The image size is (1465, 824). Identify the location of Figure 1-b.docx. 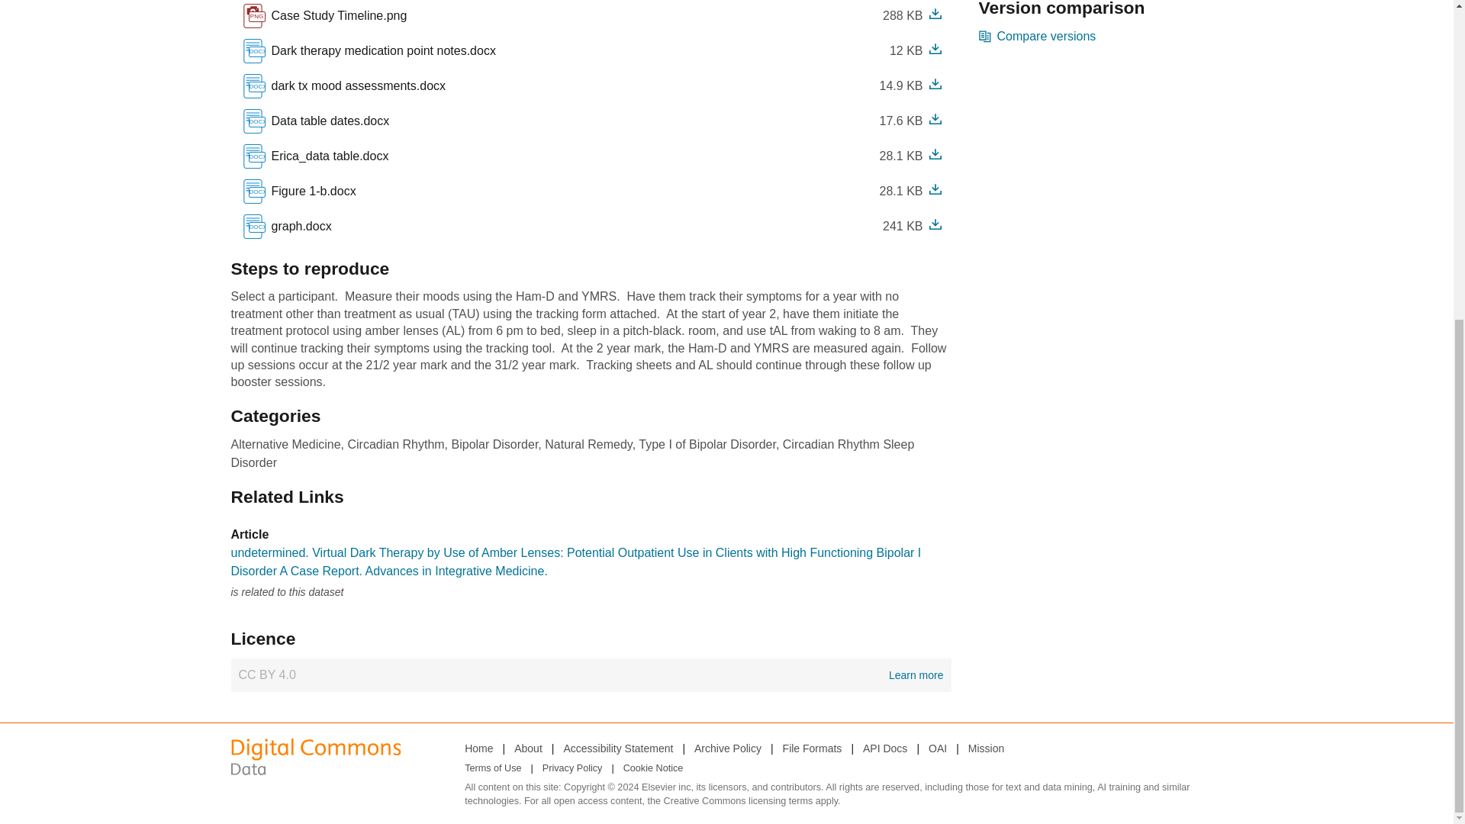
(728, 748).